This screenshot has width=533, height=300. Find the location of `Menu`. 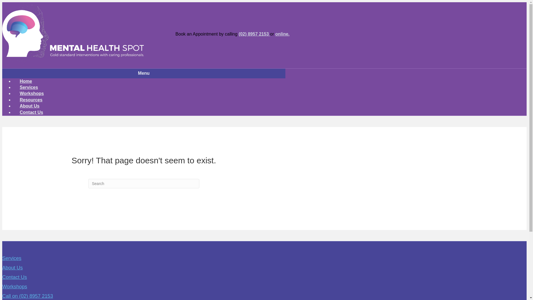

Menu is located at coordinates (144, 73).